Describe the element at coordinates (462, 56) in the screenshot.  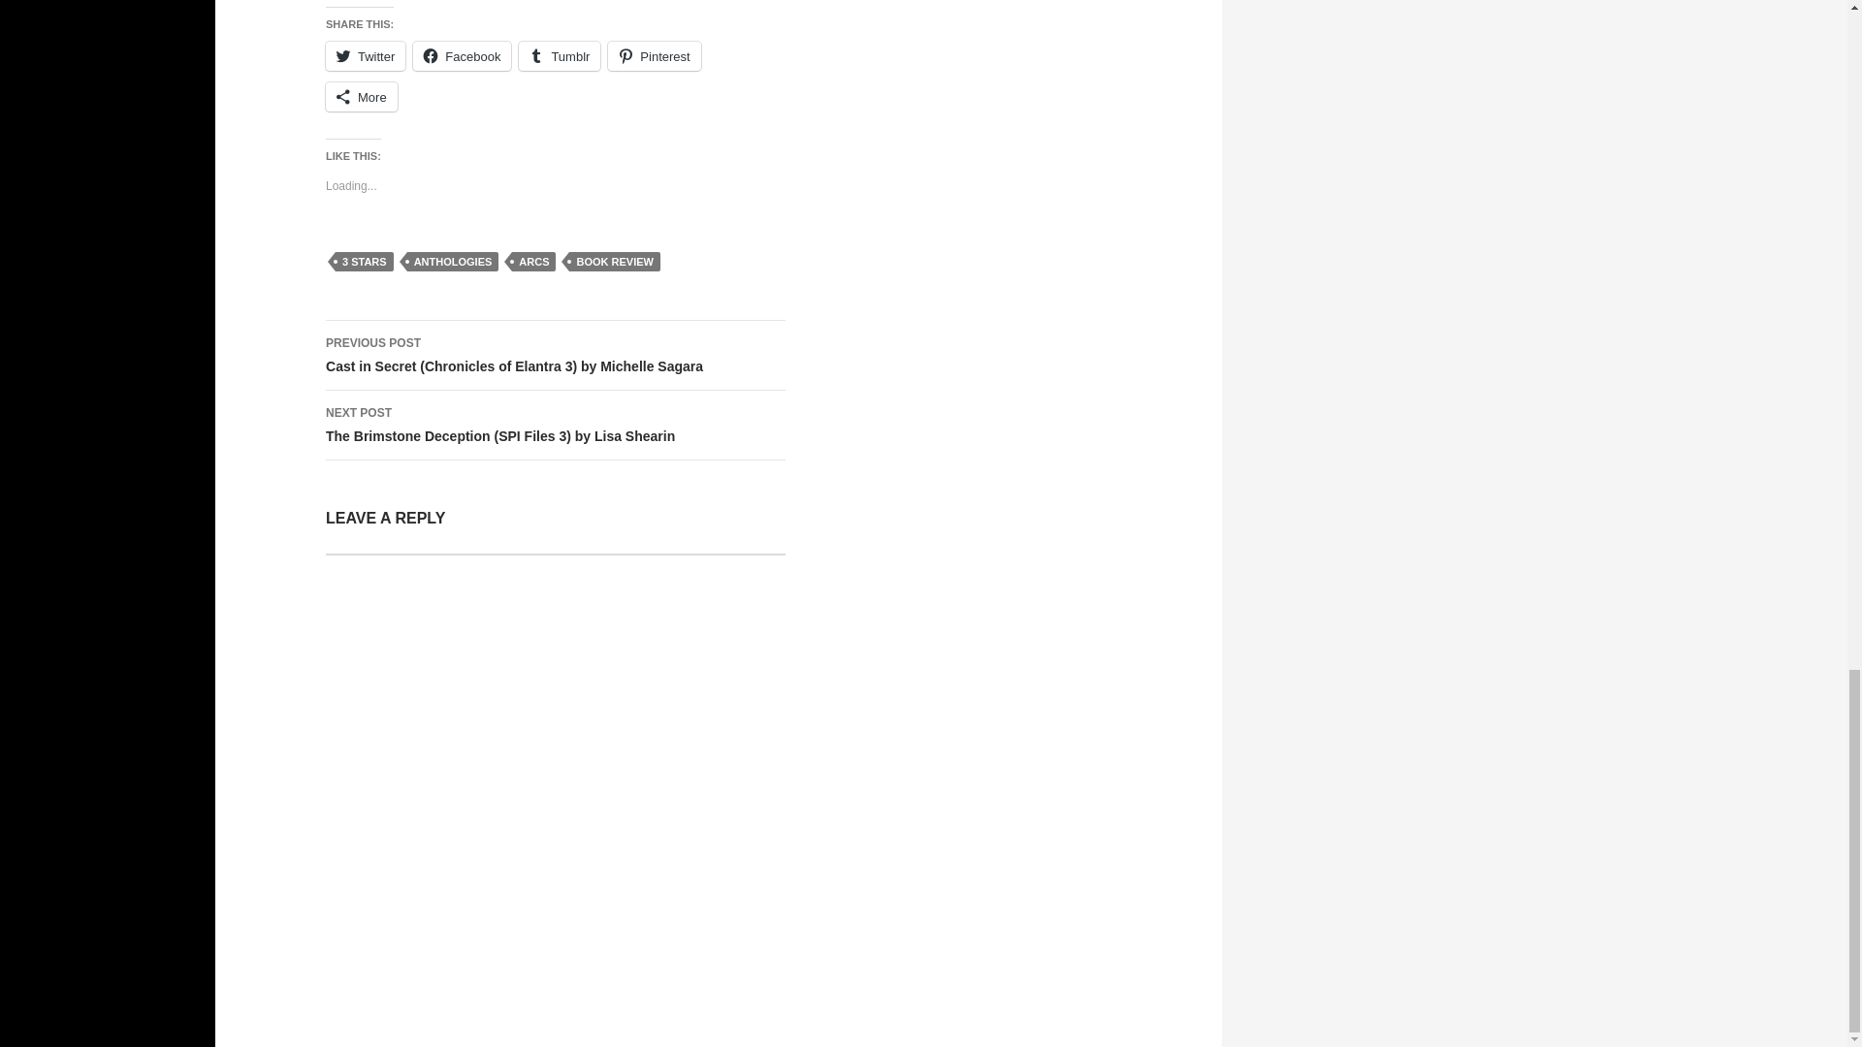
I see `Click to share on Facebook` at that location.